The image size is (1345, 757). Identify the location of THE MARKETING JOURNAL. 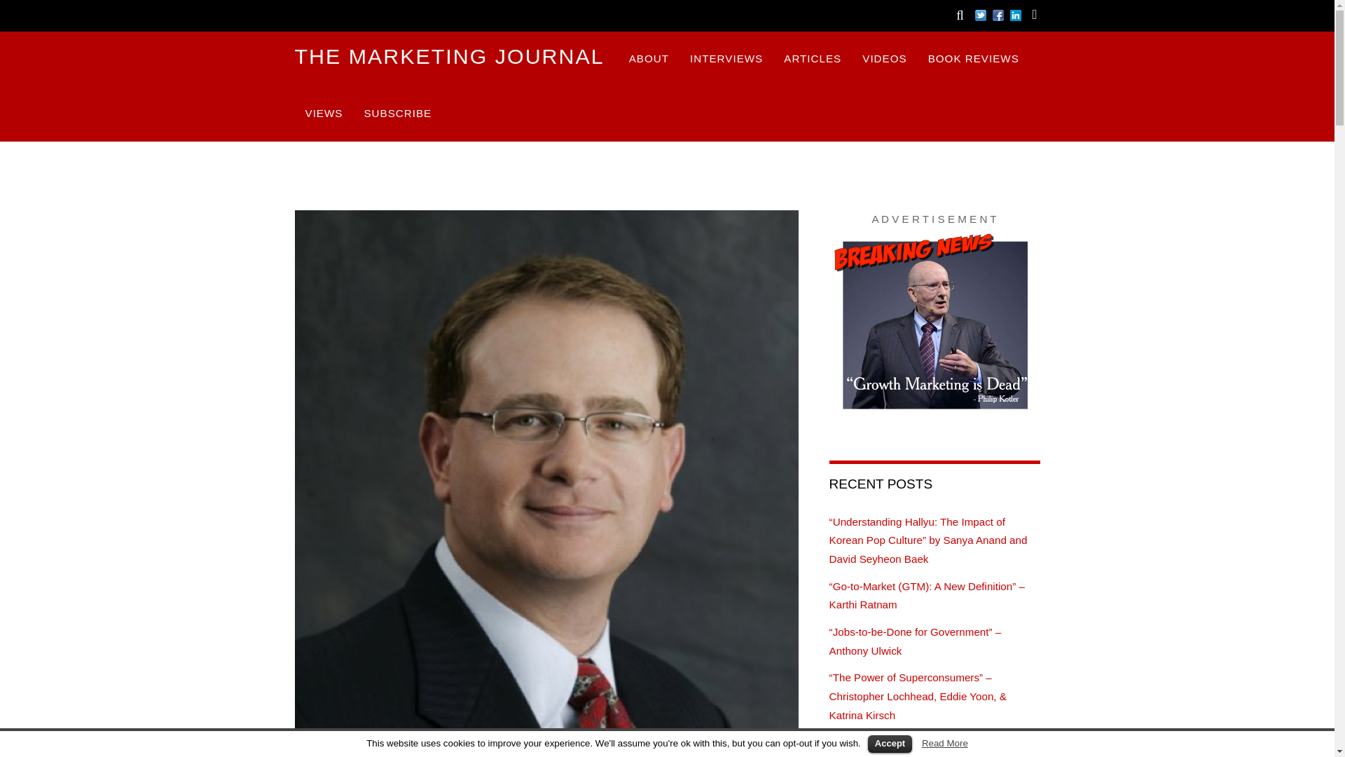
(449, 56).